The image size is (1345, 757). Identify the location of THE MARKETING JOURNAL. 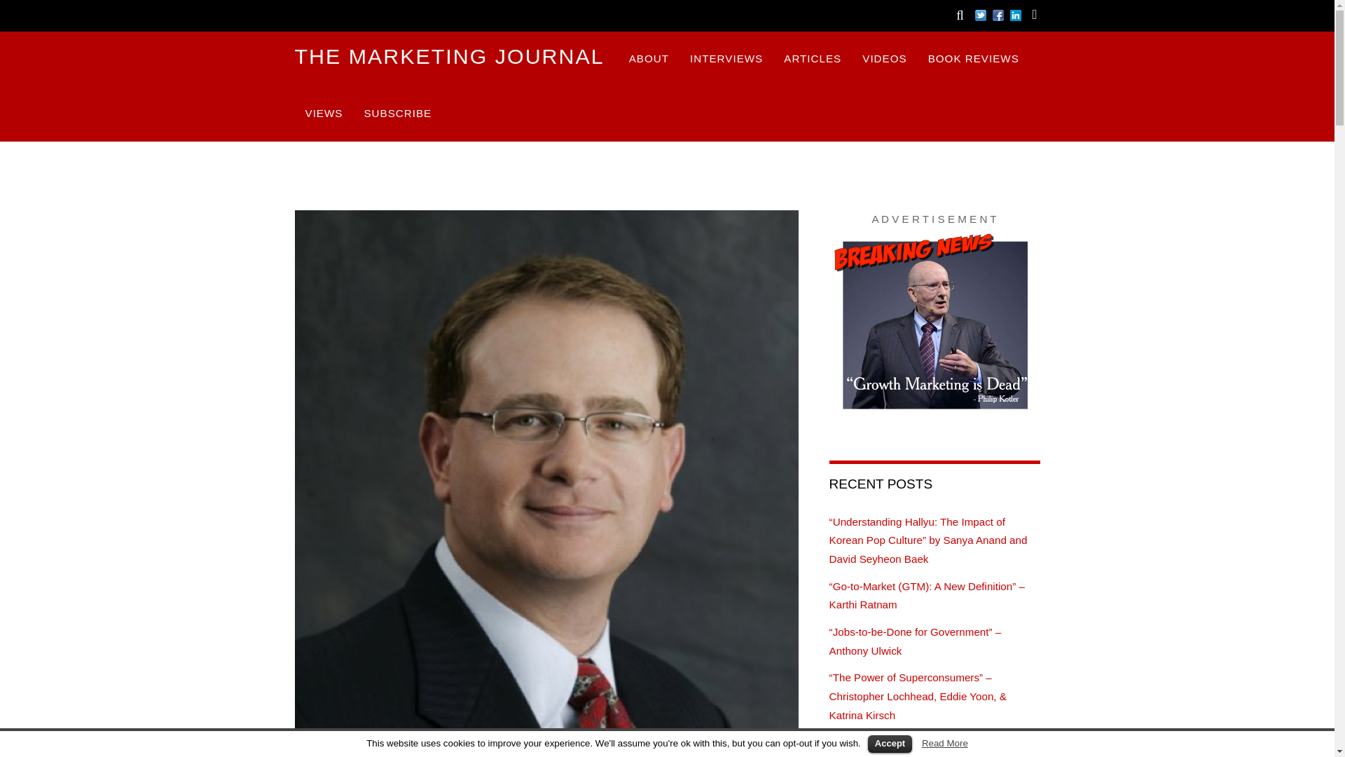
(449, 56).